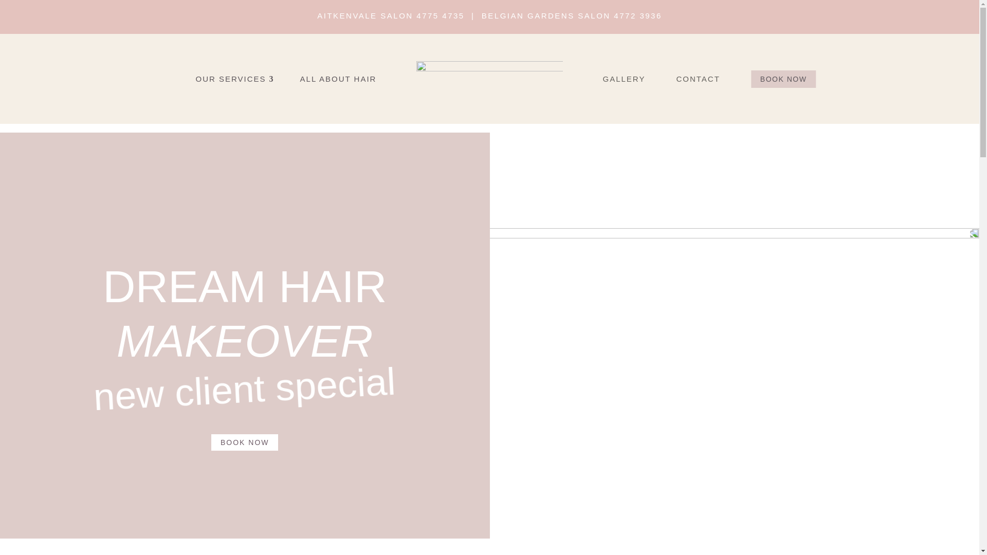 This screenshot has width=987, height=555. What do you see at coordinates (222, 79) in the screenshot?
I see `OUR SERVICES` at bounding box center [222, 79].